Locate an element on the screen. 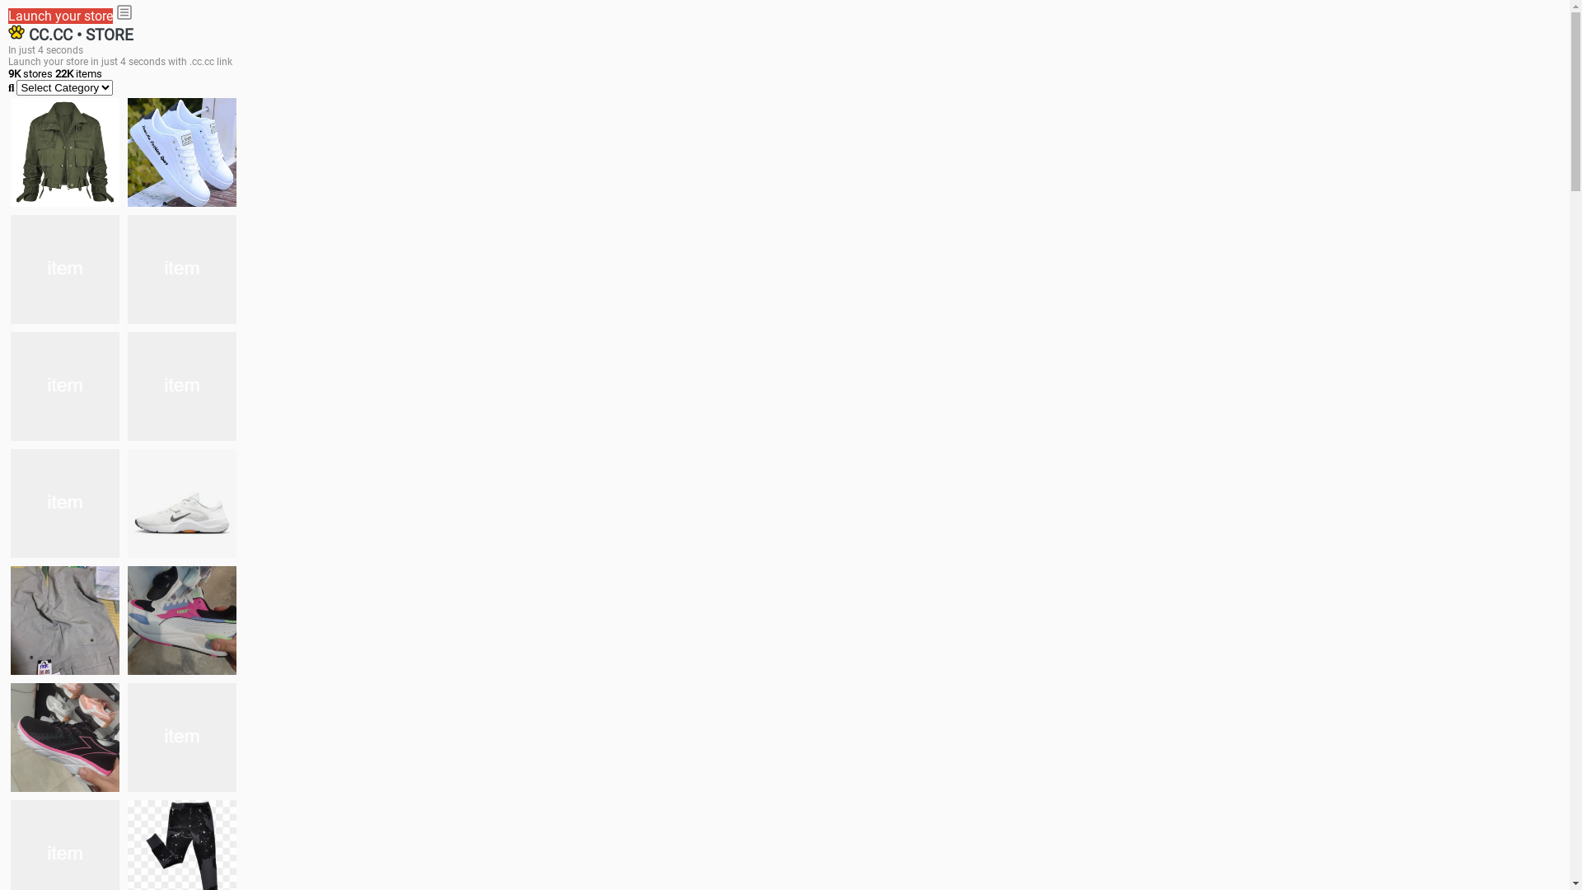 The height and width of the screenshot is (890, 1582). Zapatillas is located at coordinates (65, 738).